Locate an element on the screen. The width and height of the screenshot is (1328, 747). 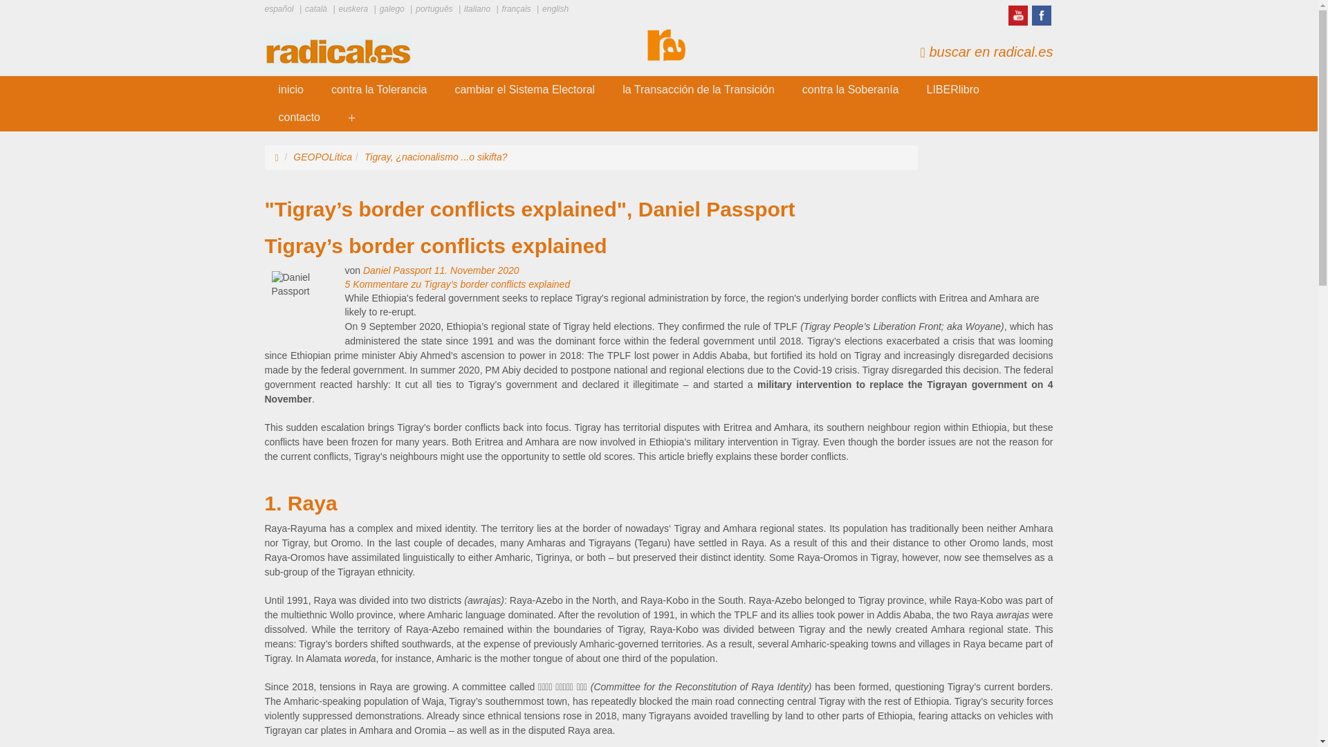
11. November 2020 is located at coordinates (476, 270).